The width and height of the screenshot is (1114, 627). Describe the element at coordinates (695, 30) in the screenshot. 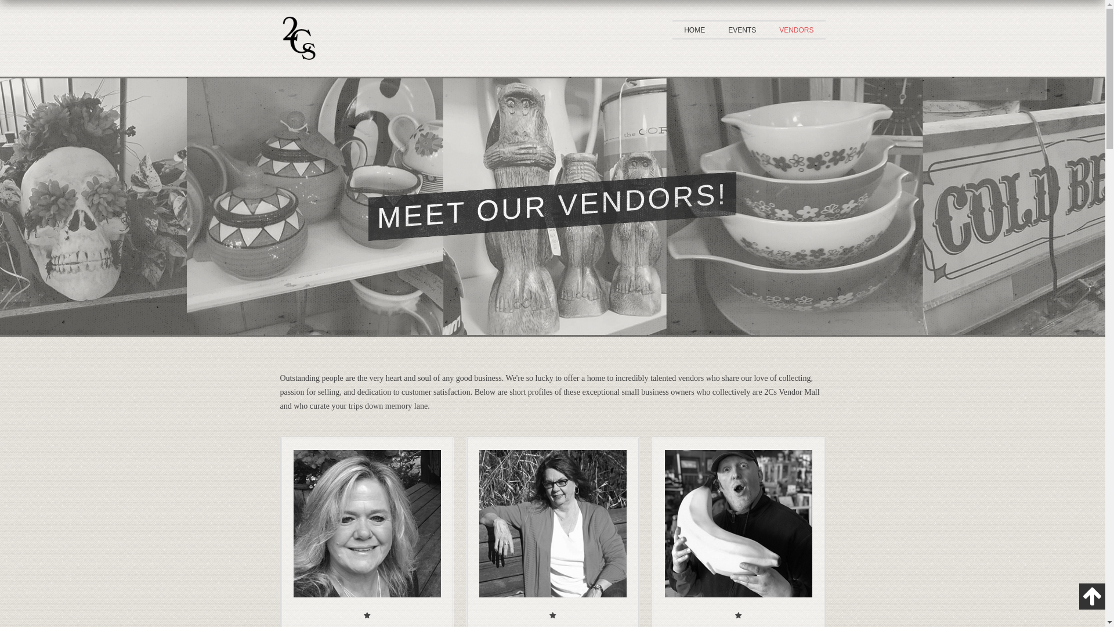

I see `HOME` at that location.